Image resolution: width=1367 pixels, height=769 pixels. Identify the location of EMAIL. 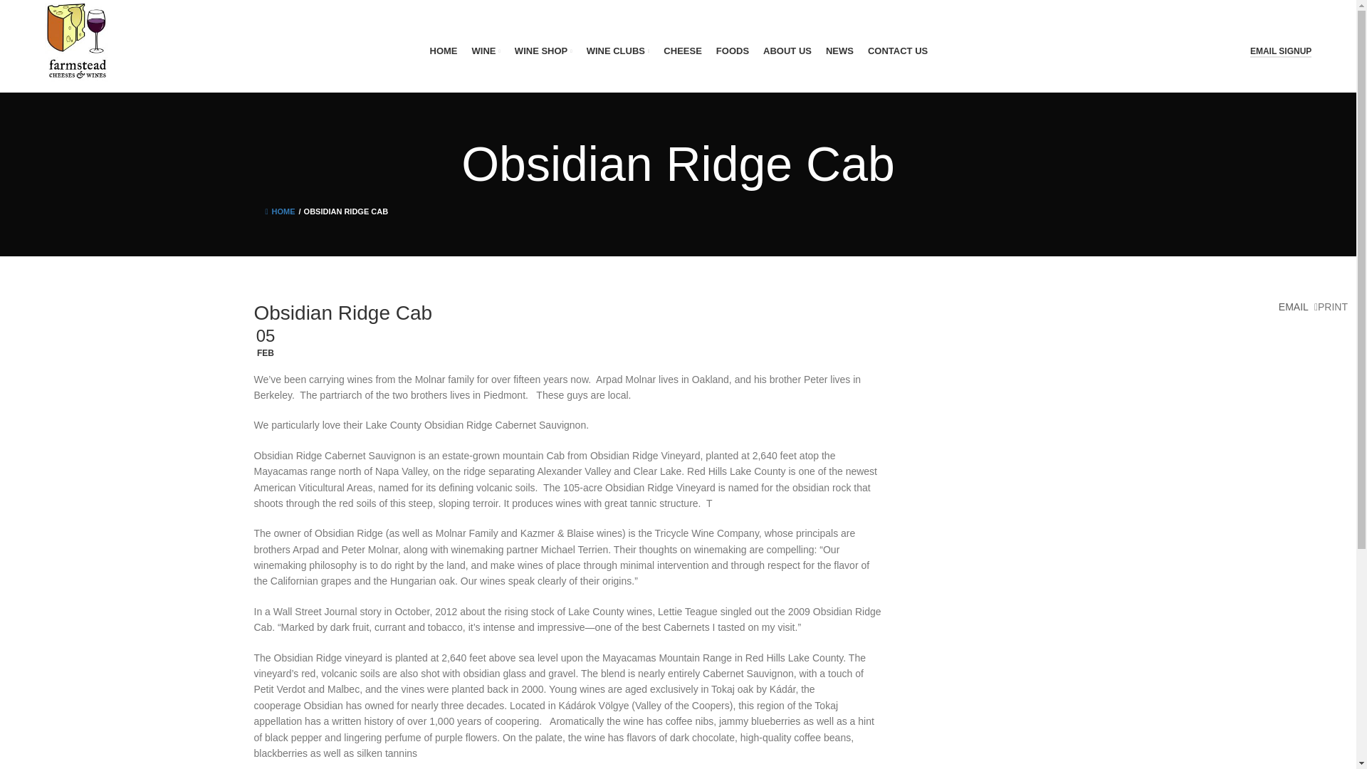
(1286, 306).